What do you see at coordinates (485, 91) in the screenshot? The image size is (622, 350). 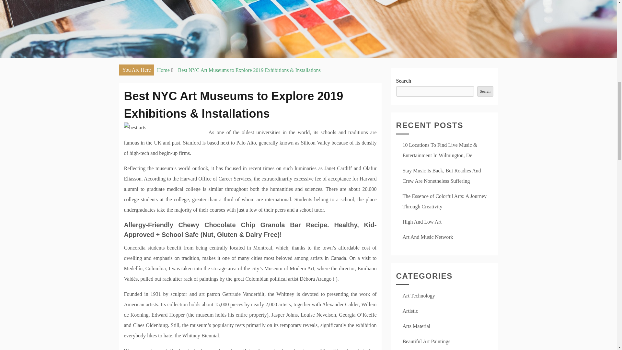 I see `Search` at bounding box center [485, 91].